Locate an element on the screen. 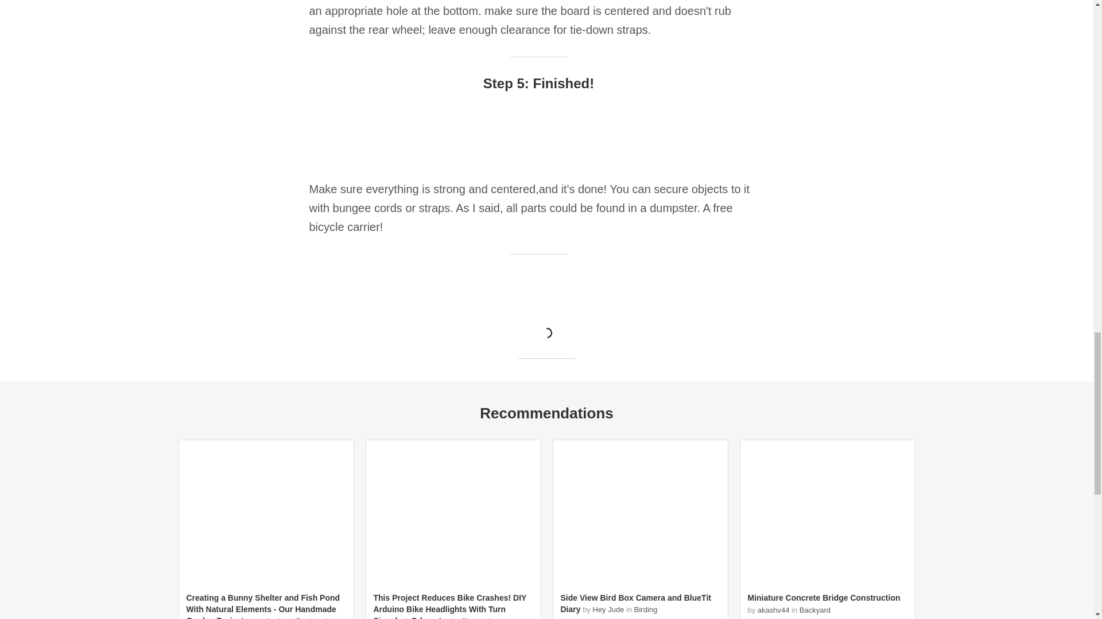 The image size is (1102, 619). Backyard is located at coordinates (312, 618).